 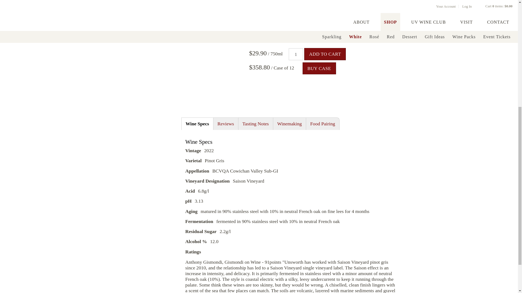 I want to click on Wine Specs, so click(x=197, y=124).